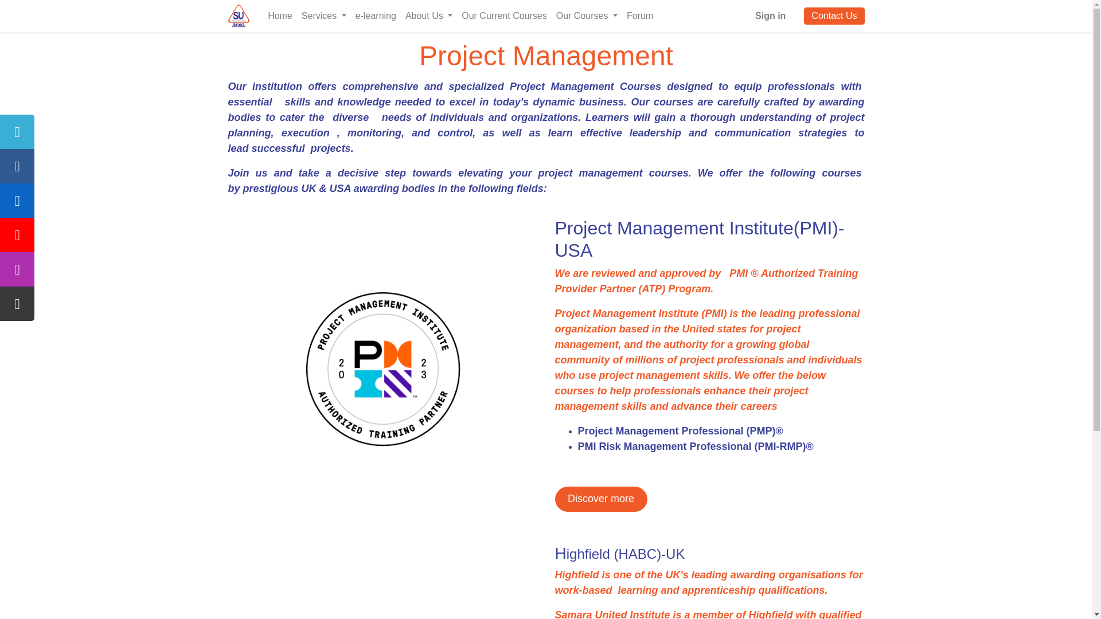 The height and width of the screenshot is (619, 1101). What do you see at coordinates (324, 15) in the screenshot?
I see `Services` at bounding box center [324, 15].